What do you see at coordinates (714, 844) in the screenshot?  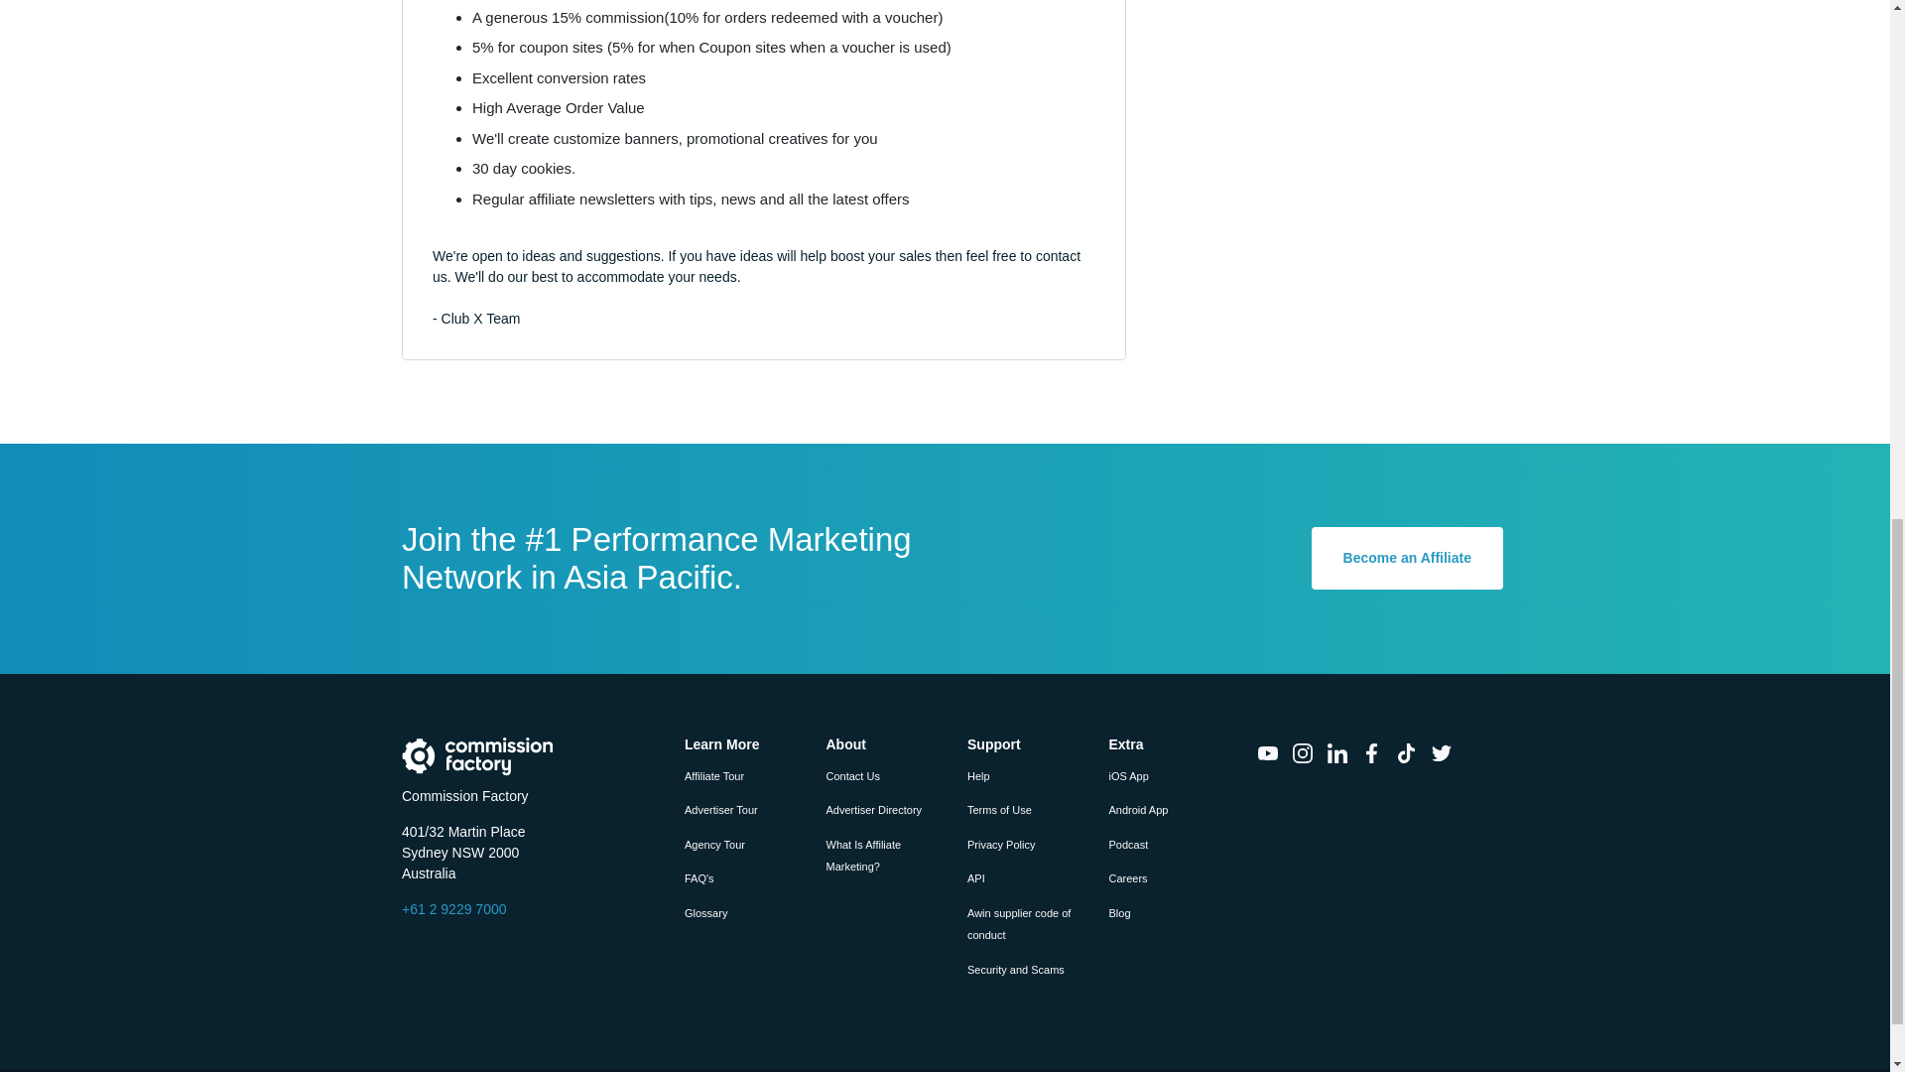 I see `Agency Tour` at bounding box center [714, 844].